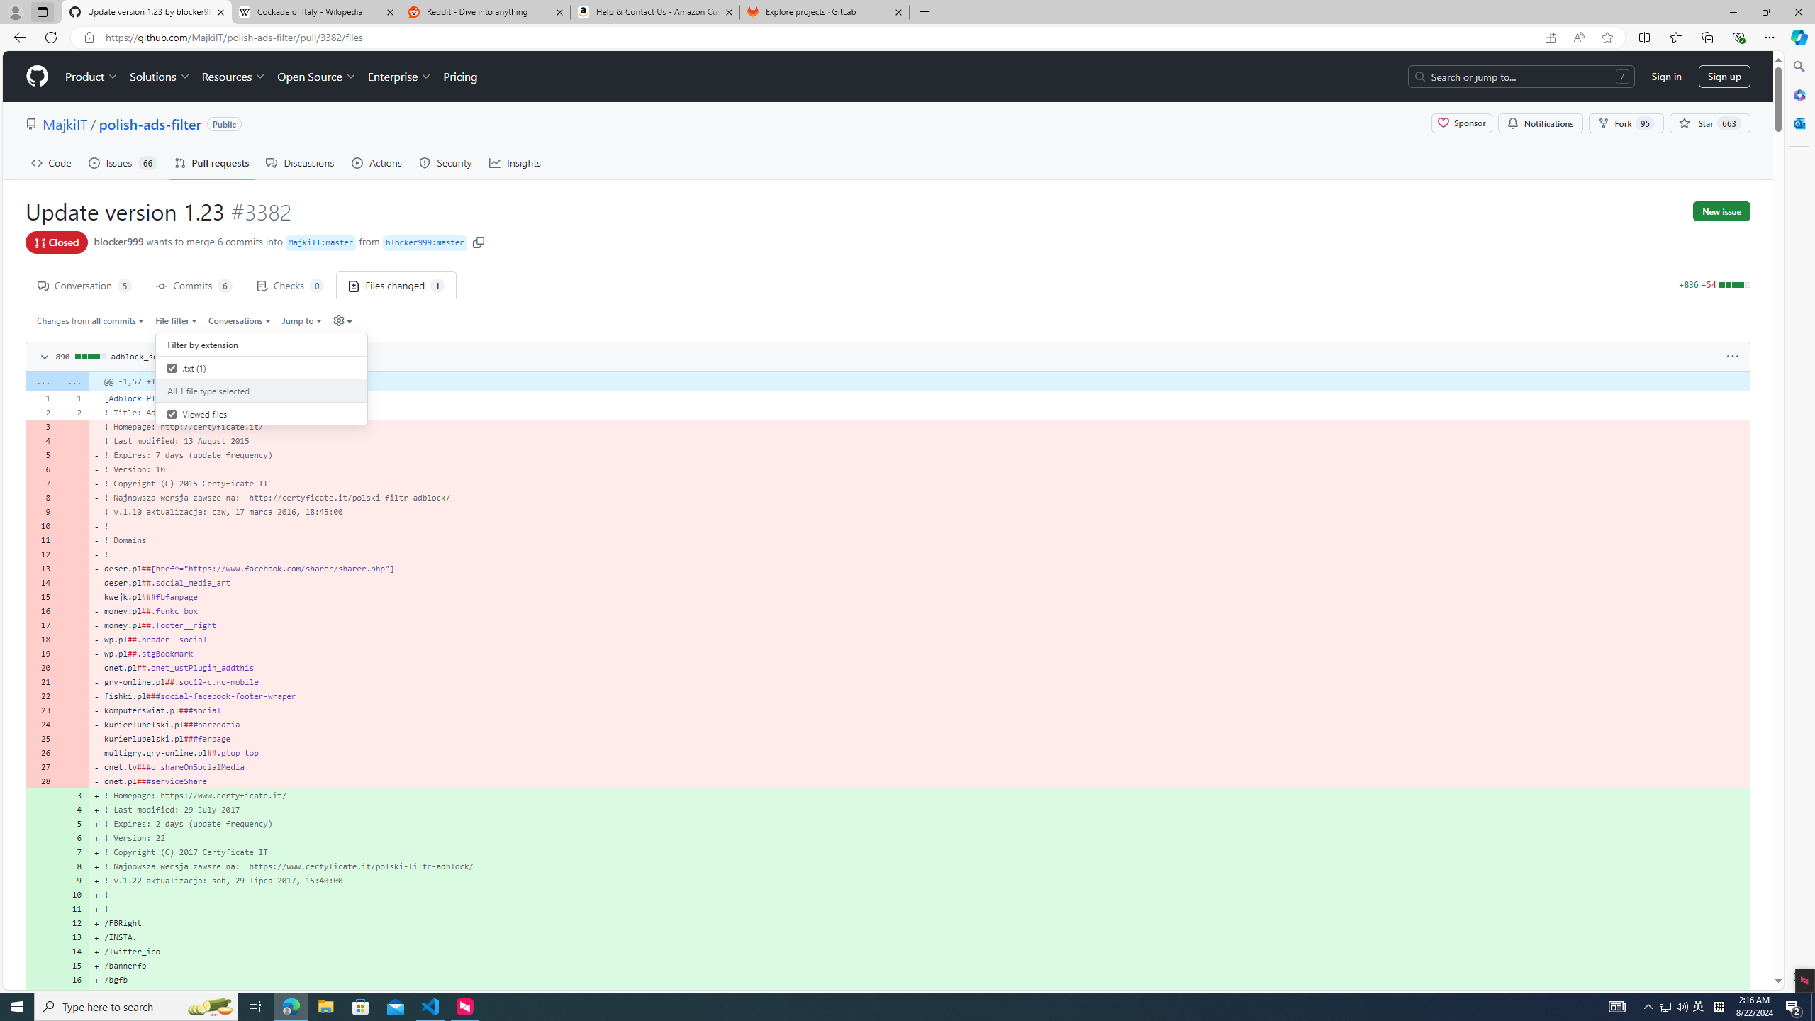 Image resolution: width=1815 pixels, height=1021 pixels. Describe the element at coordinates (172, 414) in the screenshot. I see `Viewed files` at that location.